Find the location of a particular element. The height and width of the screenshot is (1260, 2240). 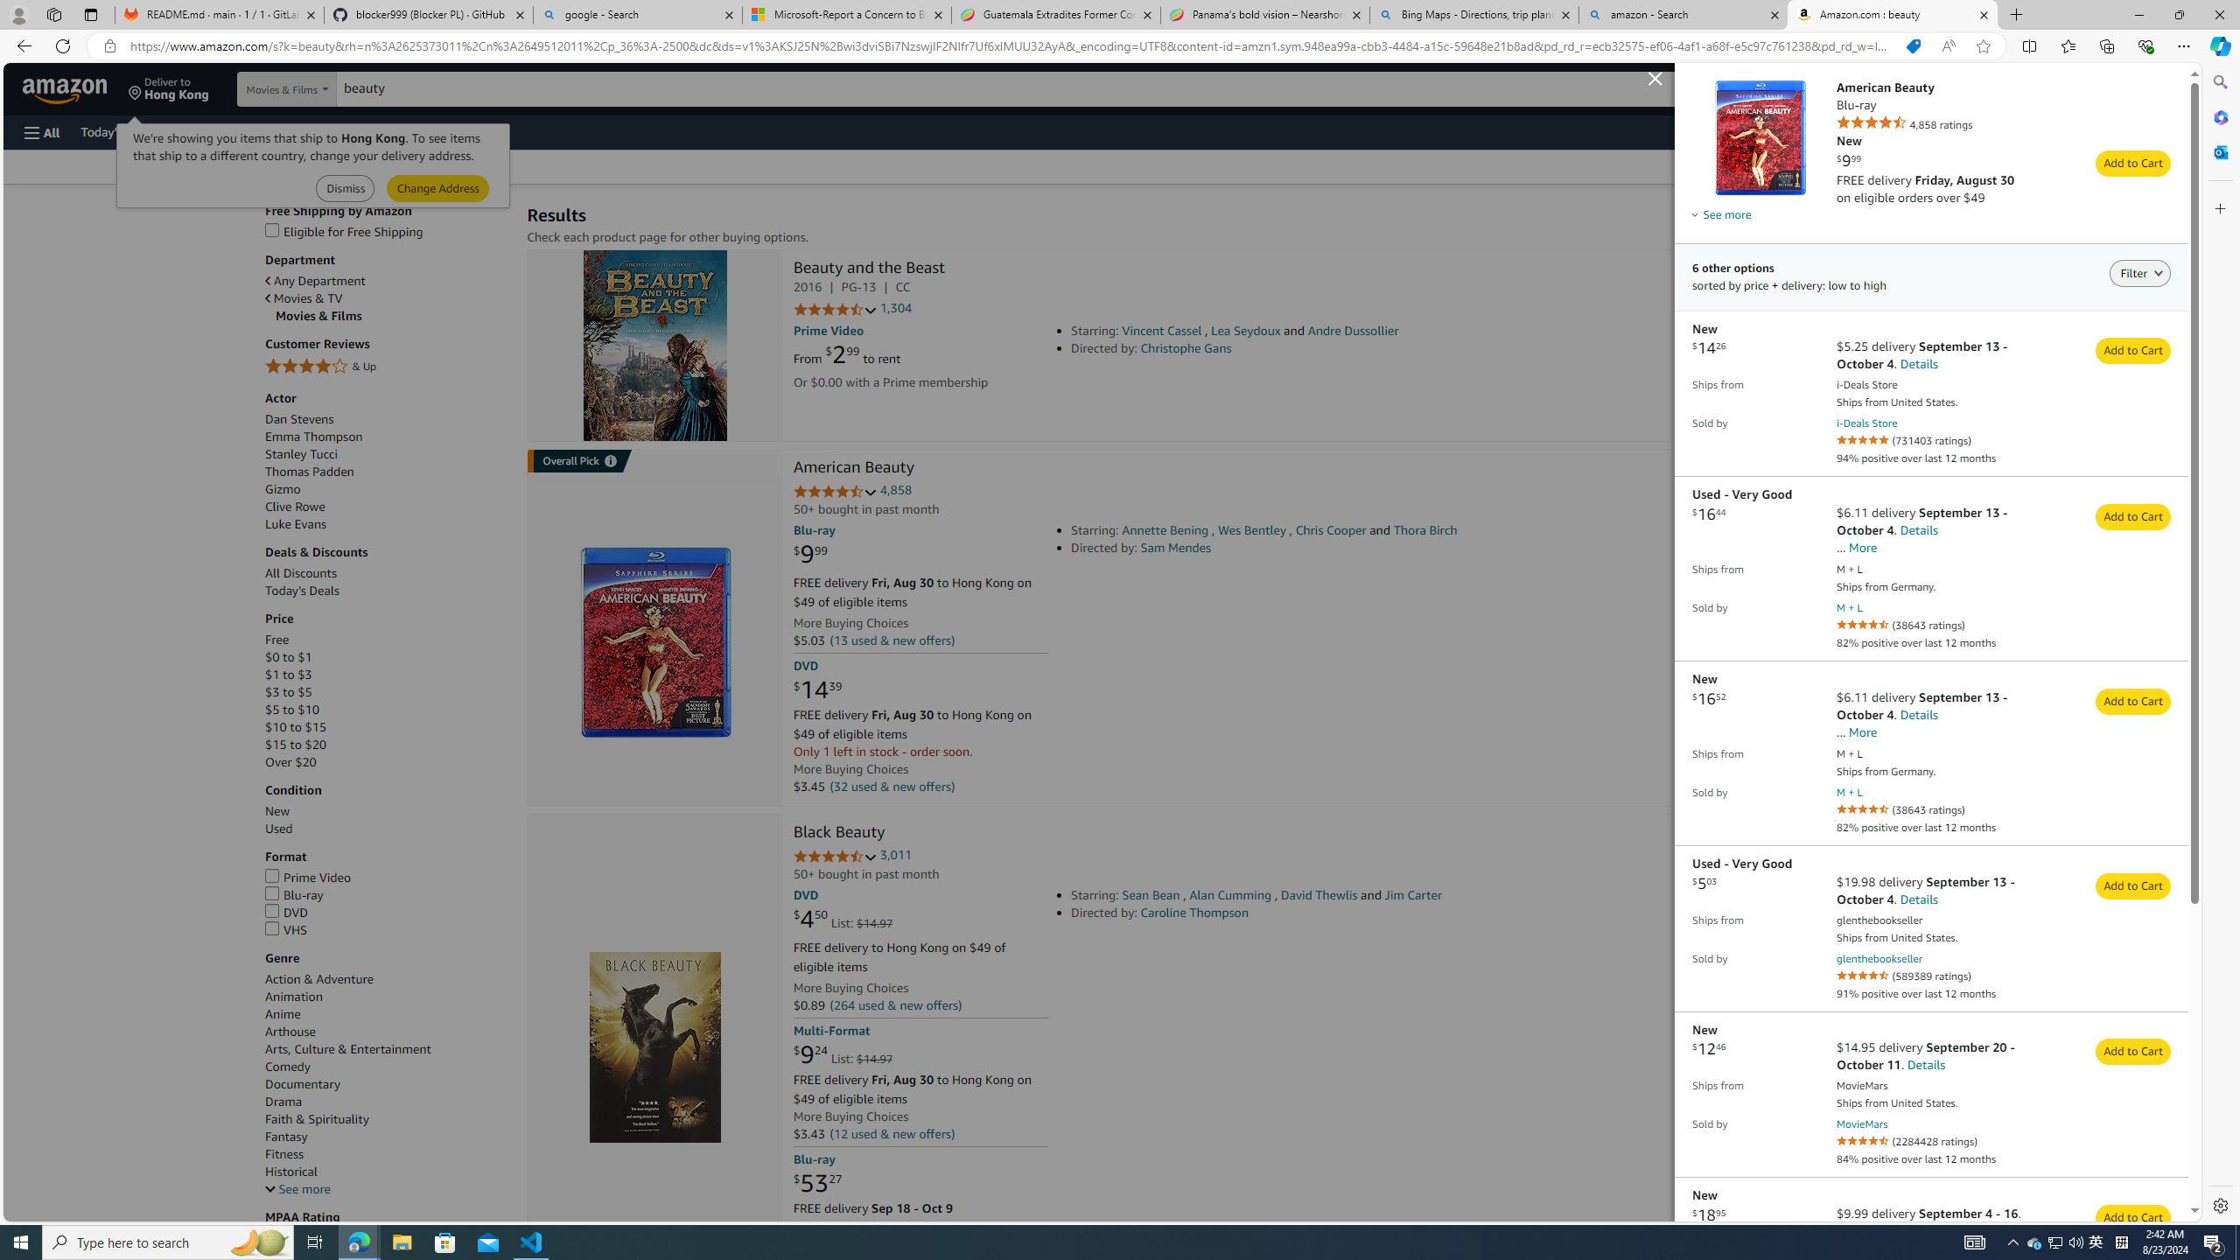

Amazon is located at coordinates (66, 88).